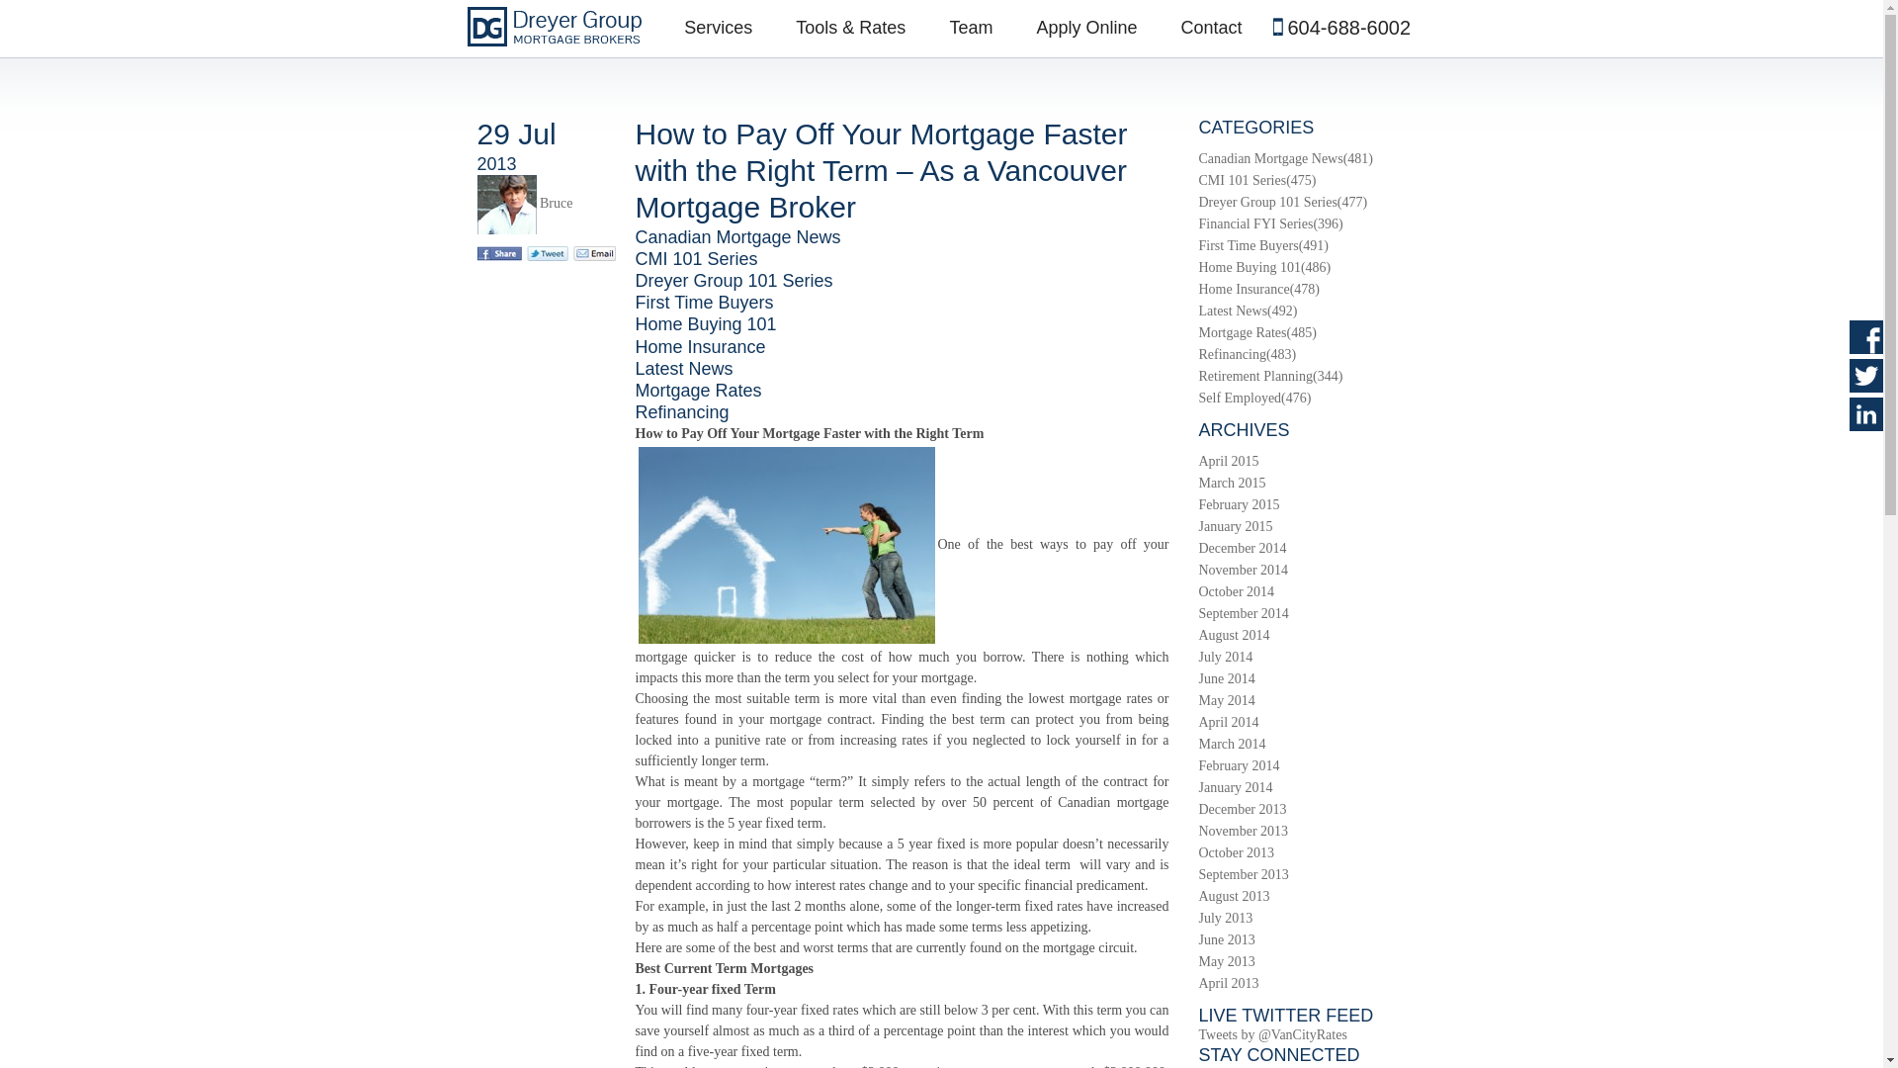 This screenshot has width=1898, height=1068. Describe the element at coordinates (705, 324) in the screenshot. I see `Home Buying 101` at that location.